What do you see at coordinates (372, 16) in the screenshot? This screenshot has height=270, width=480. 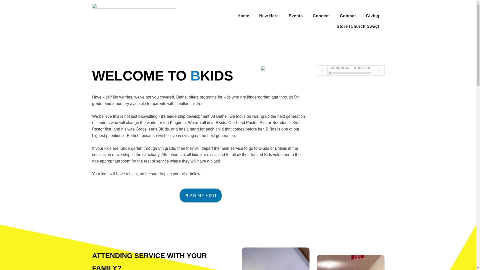 I see `Giving` at bounding box center [372, 16].